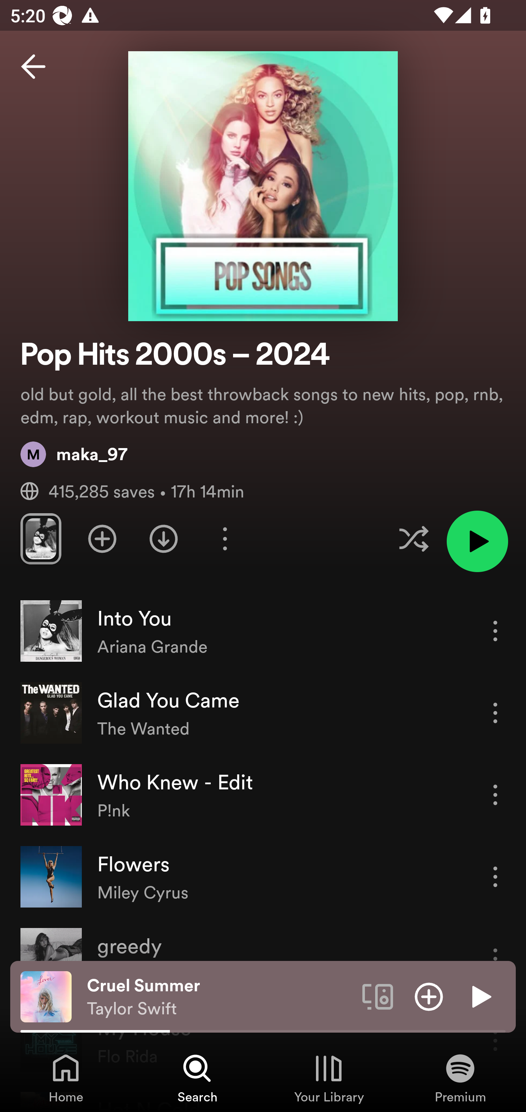  What do you see at coordinates (495, 876) in the screenshot?
I see `More options for song Flowers` at bounding box center [495, 876].